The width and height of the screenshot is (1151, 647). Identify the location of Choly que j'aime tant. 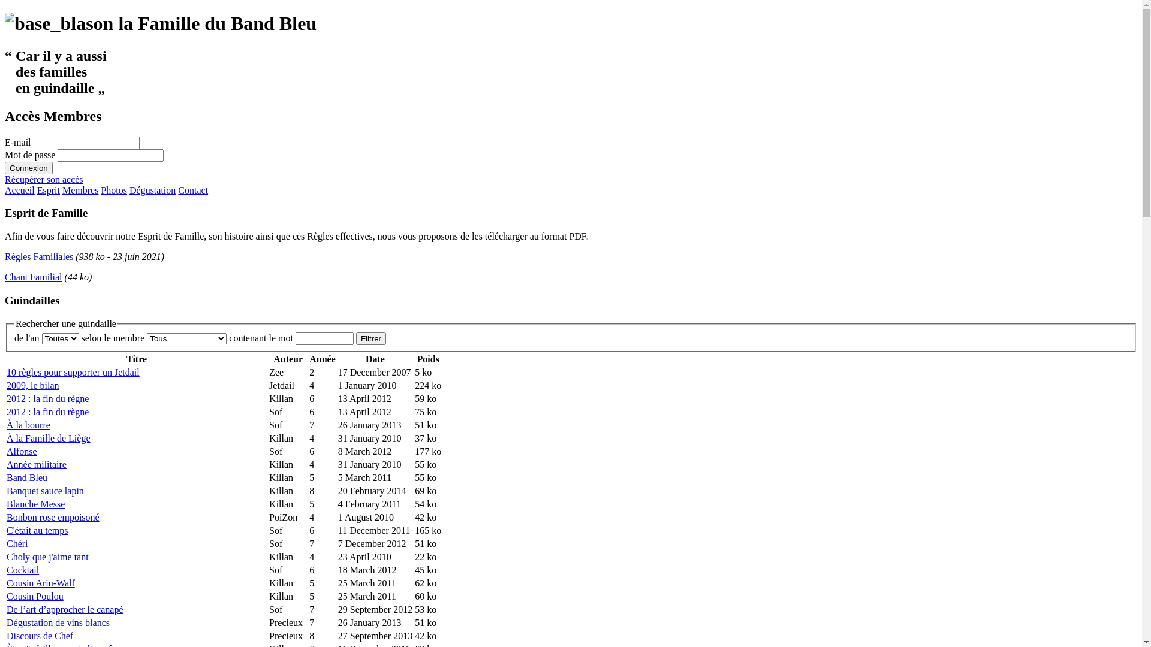
(48, 557).